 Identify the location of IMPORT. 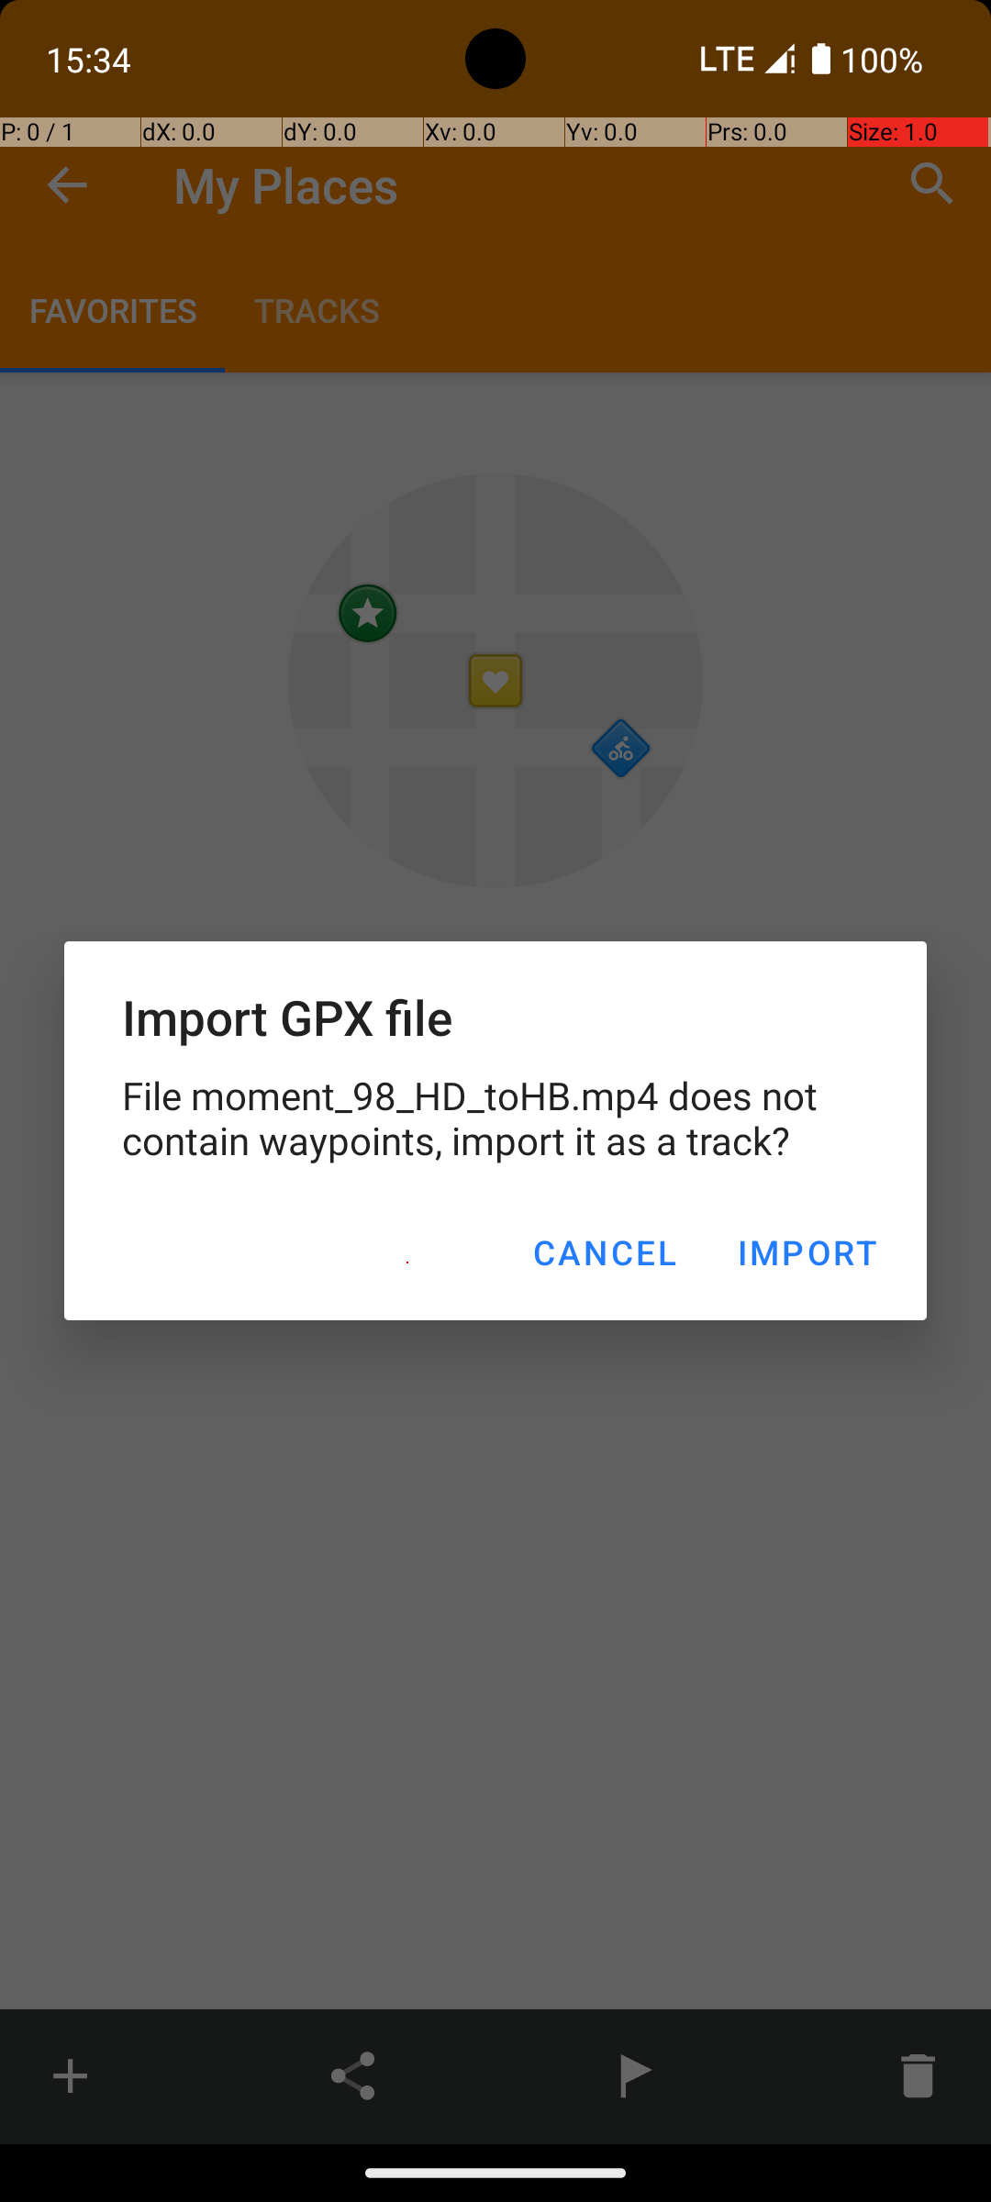
(807, 1252).